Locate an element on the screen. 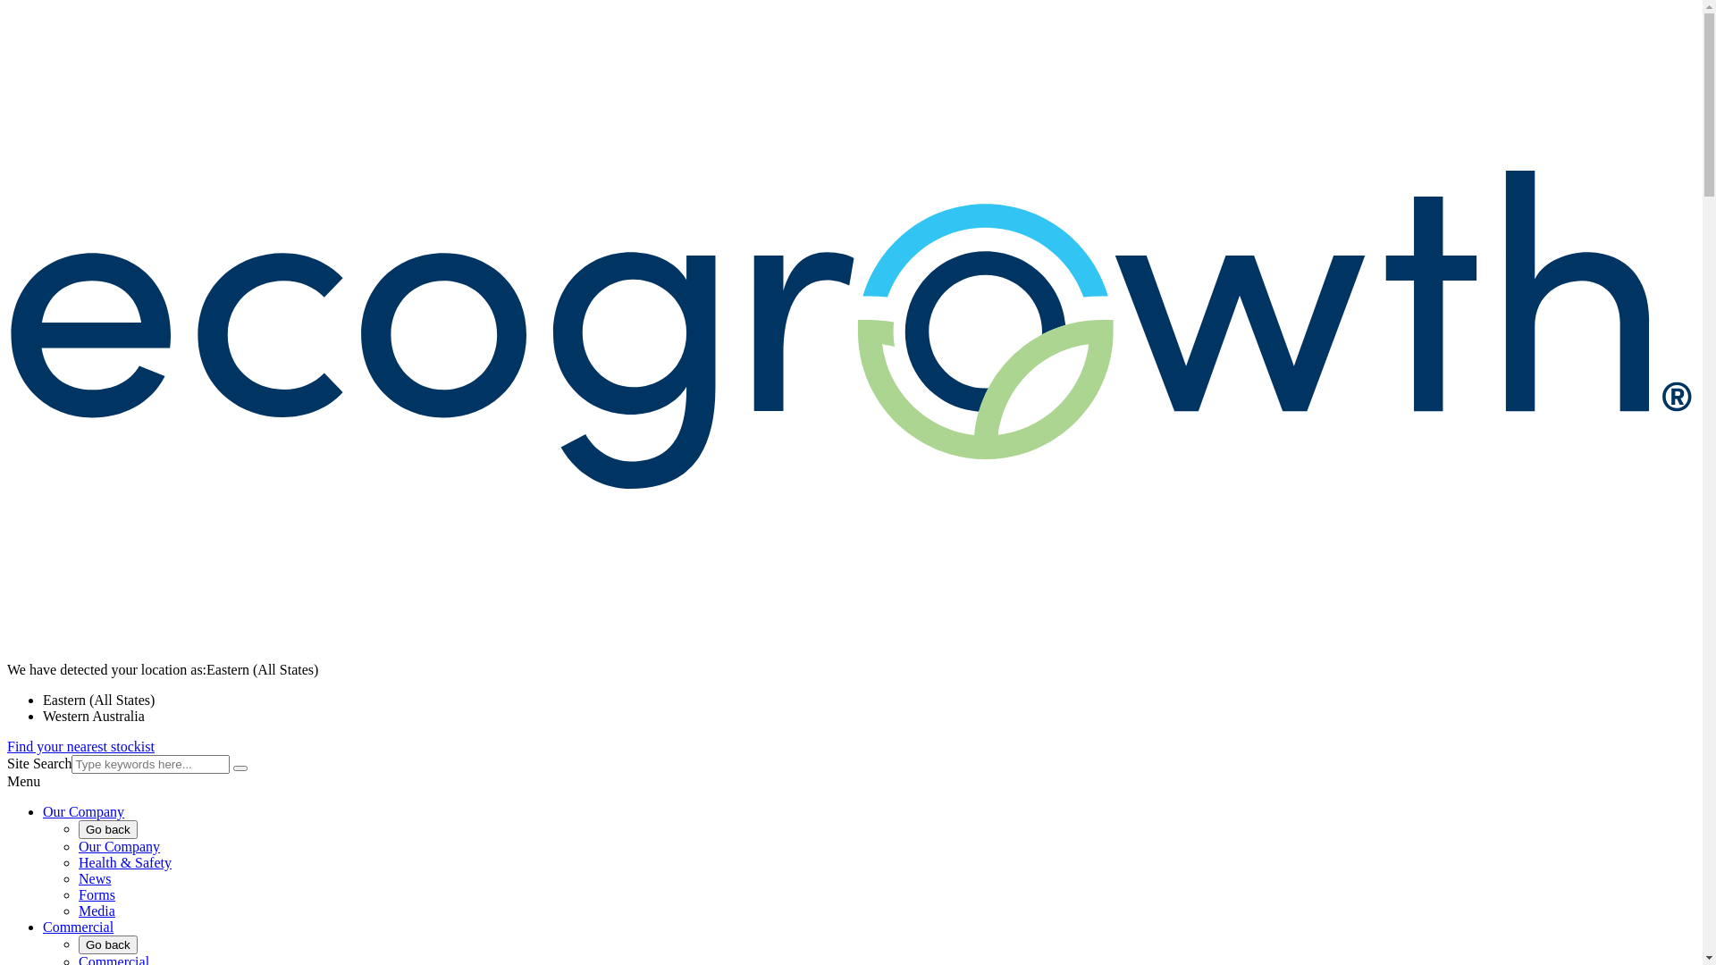 This screenshot has height=965, width=1716. Find your nearest stockist is located at coordinates (80, 747).